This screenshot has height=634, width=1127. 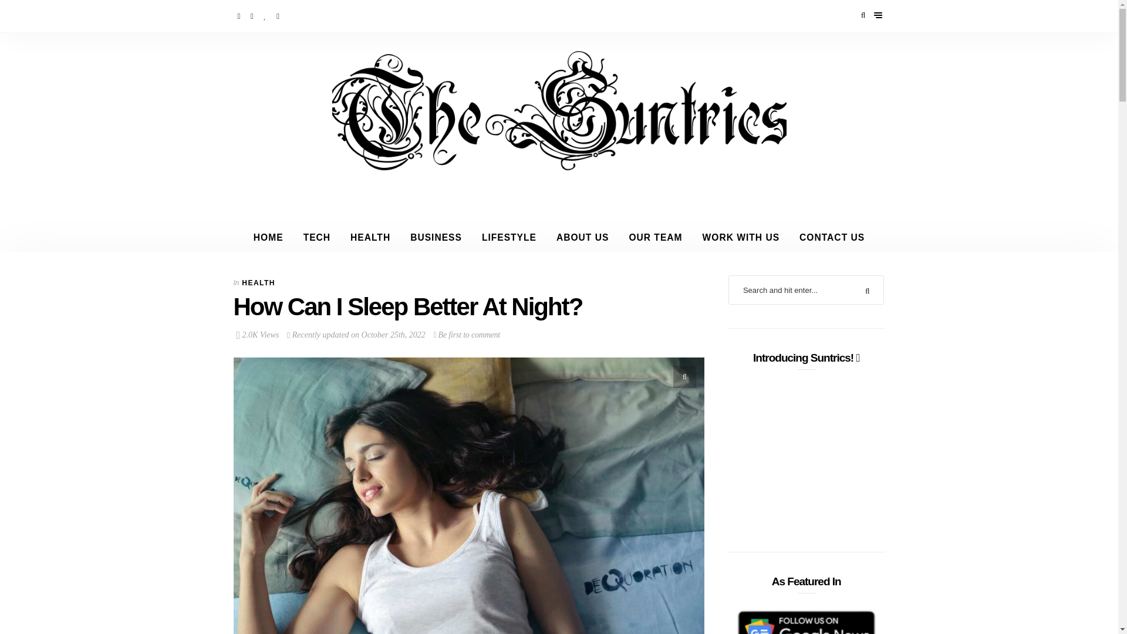 I want to click on CONTACT US, so click(x=832, y=237).